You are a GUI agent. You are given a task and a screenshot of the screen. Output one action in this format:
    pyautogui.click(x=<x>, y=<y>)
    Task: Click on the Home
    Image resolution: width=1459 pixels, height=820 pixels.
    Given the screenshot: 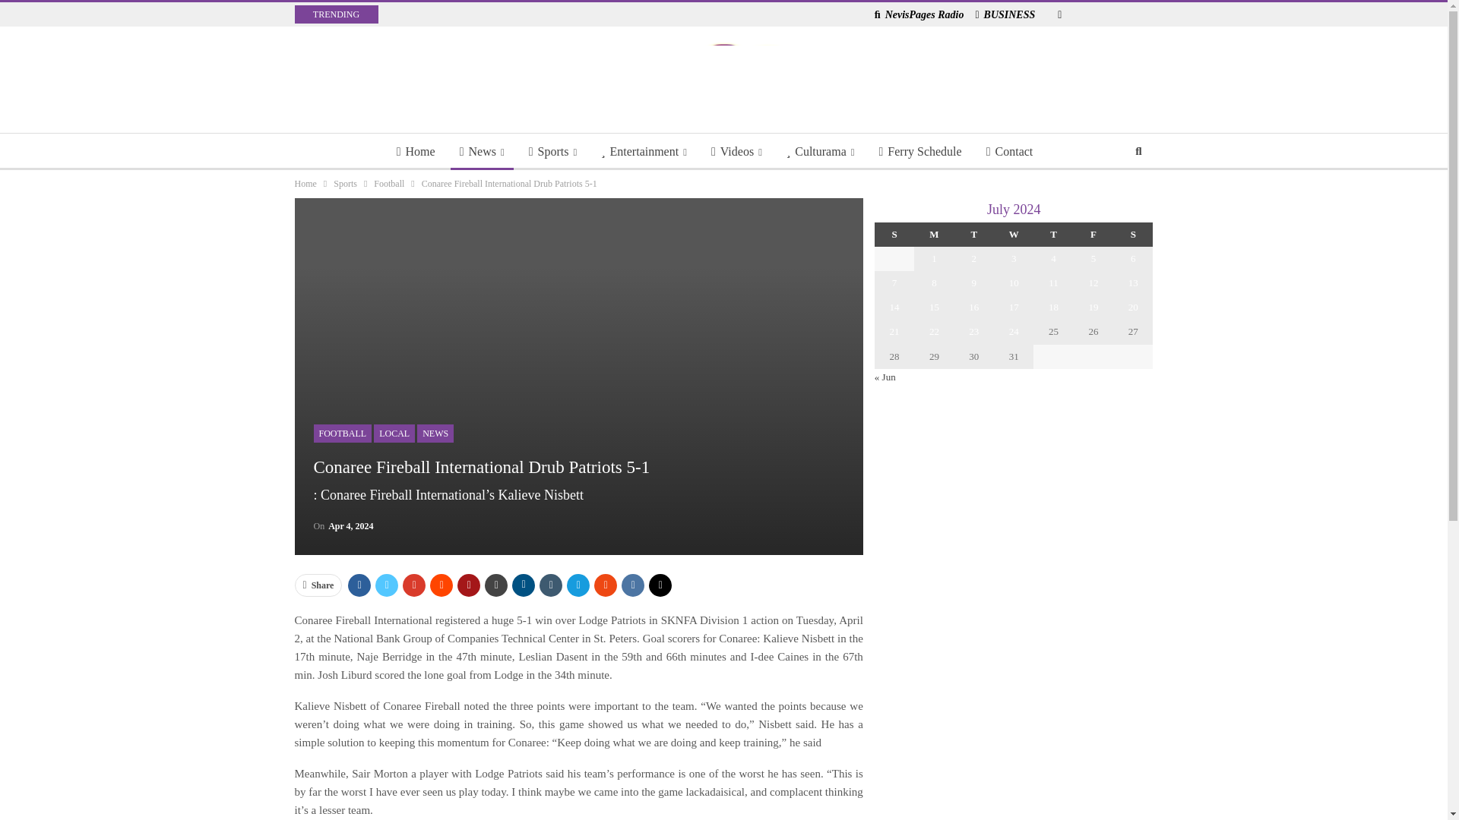 What is the action you would take?
    pyautogui.click(x=416, y=152)
    